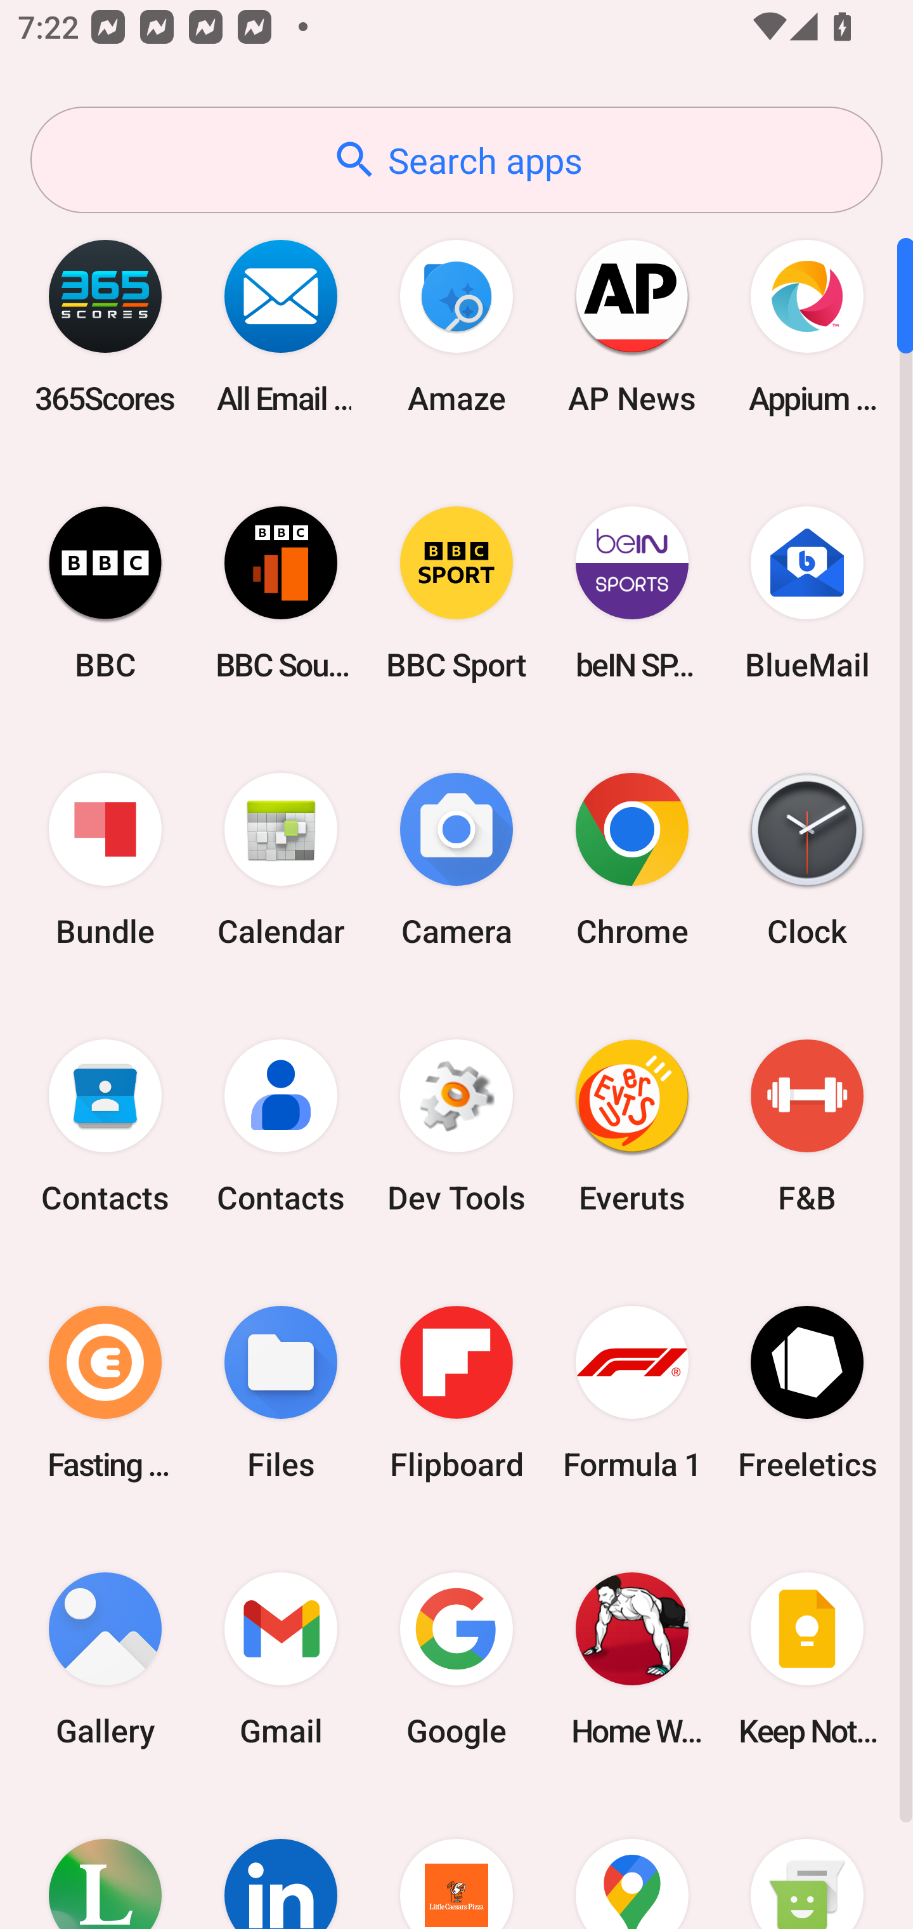  What do you see at coordinates (631, 860) in the screenshot?
I see `Chrome` at bounding box center [631, 860].